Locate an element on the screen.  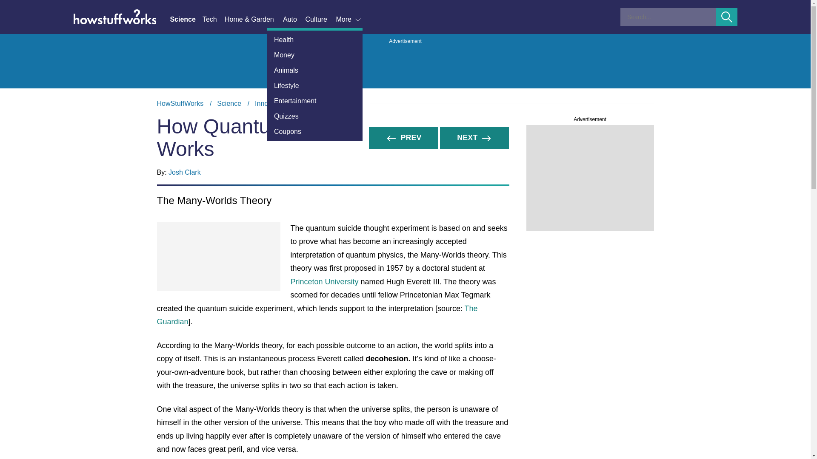
Quizzes is located at coordinates (315, 116).